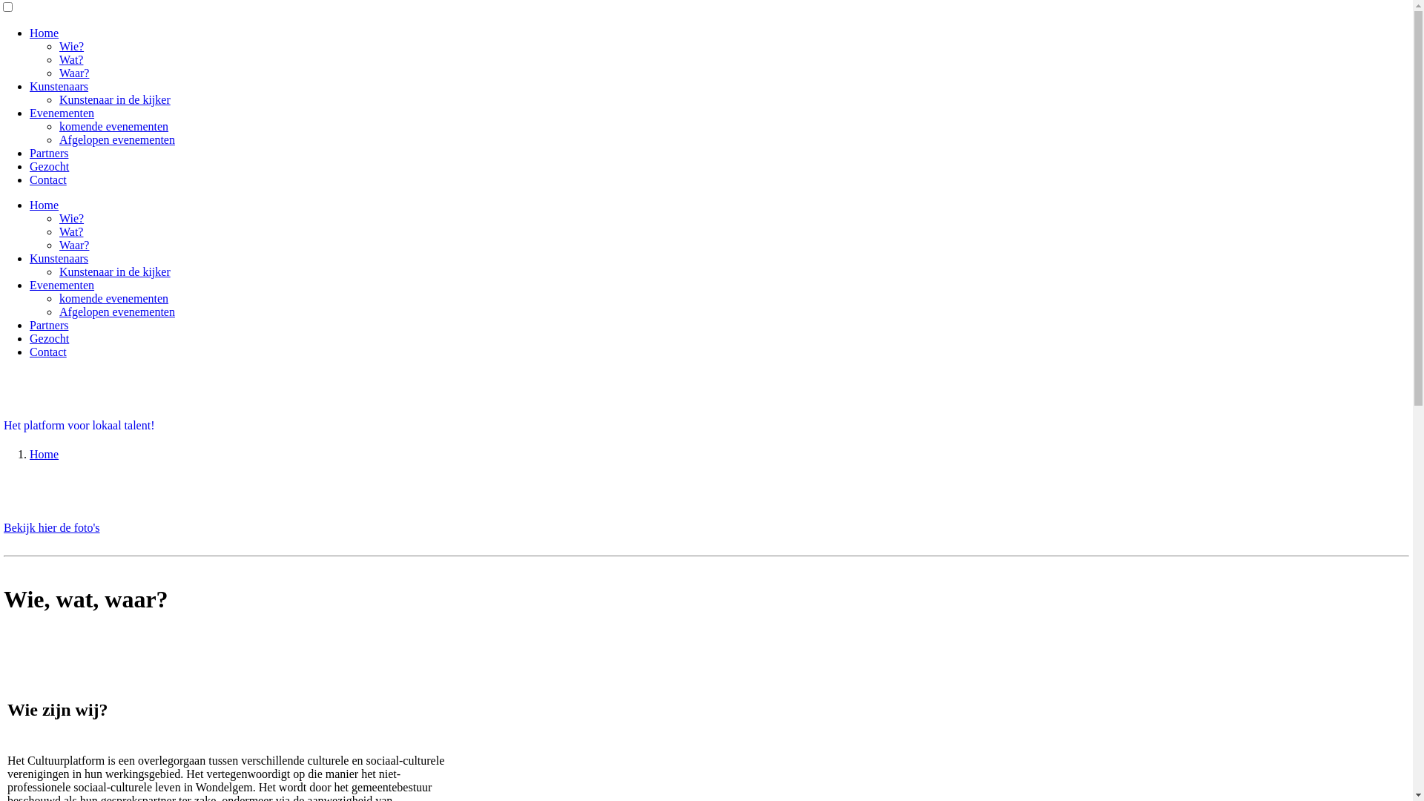 This screenshot has height=801, width=1424. What do you see at coordinates (59, 258) in the screenshot?
I see `Kunstenaars` at bounding box center [59, 258].